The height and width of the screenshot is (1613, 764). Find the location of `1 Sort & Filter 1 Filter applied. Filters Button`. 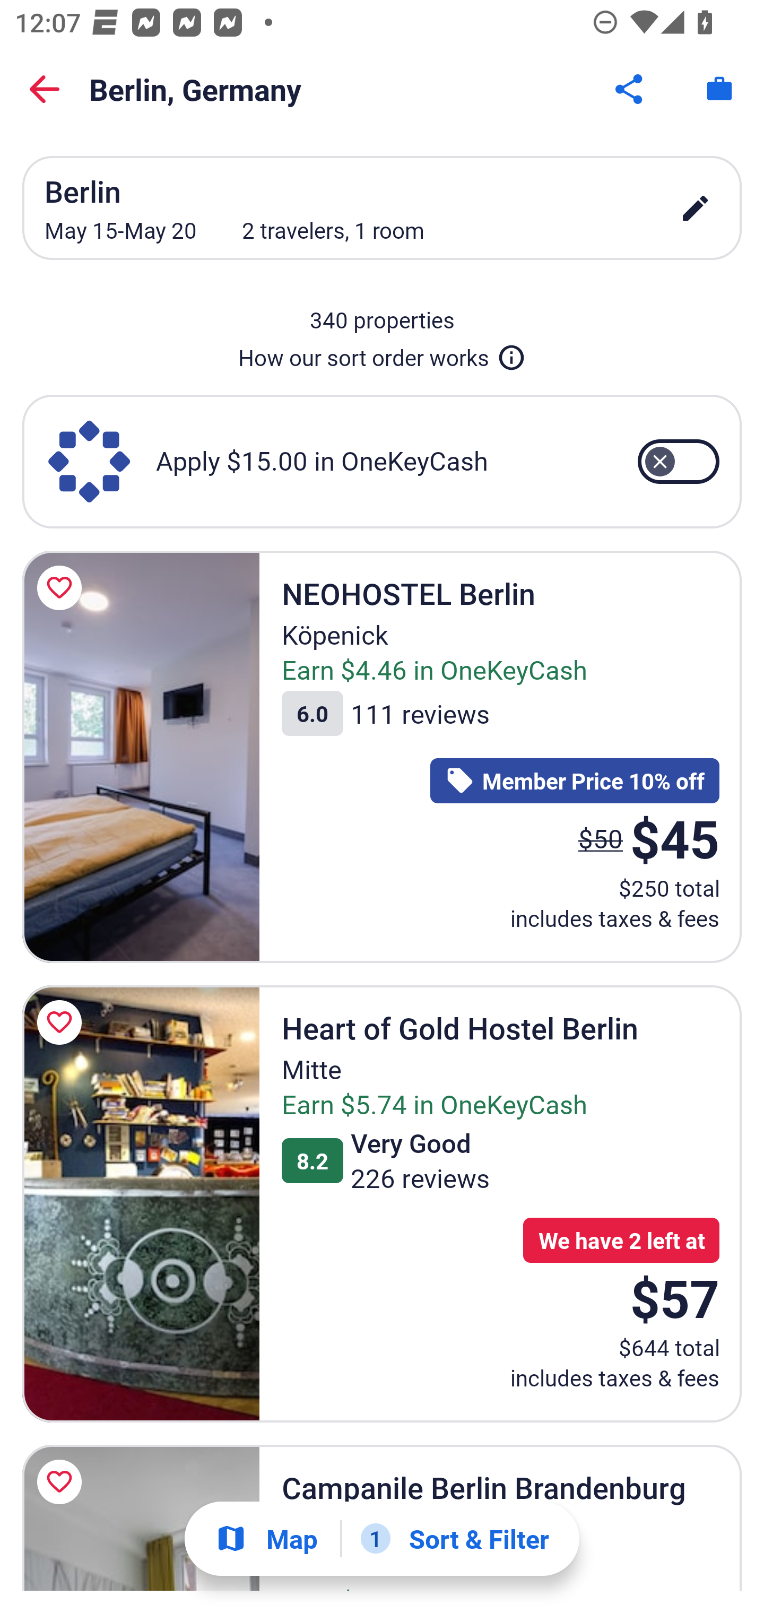

1 Sort & Filter 1 Filter applied. Filters Button is located at coordinates (455, 1539).